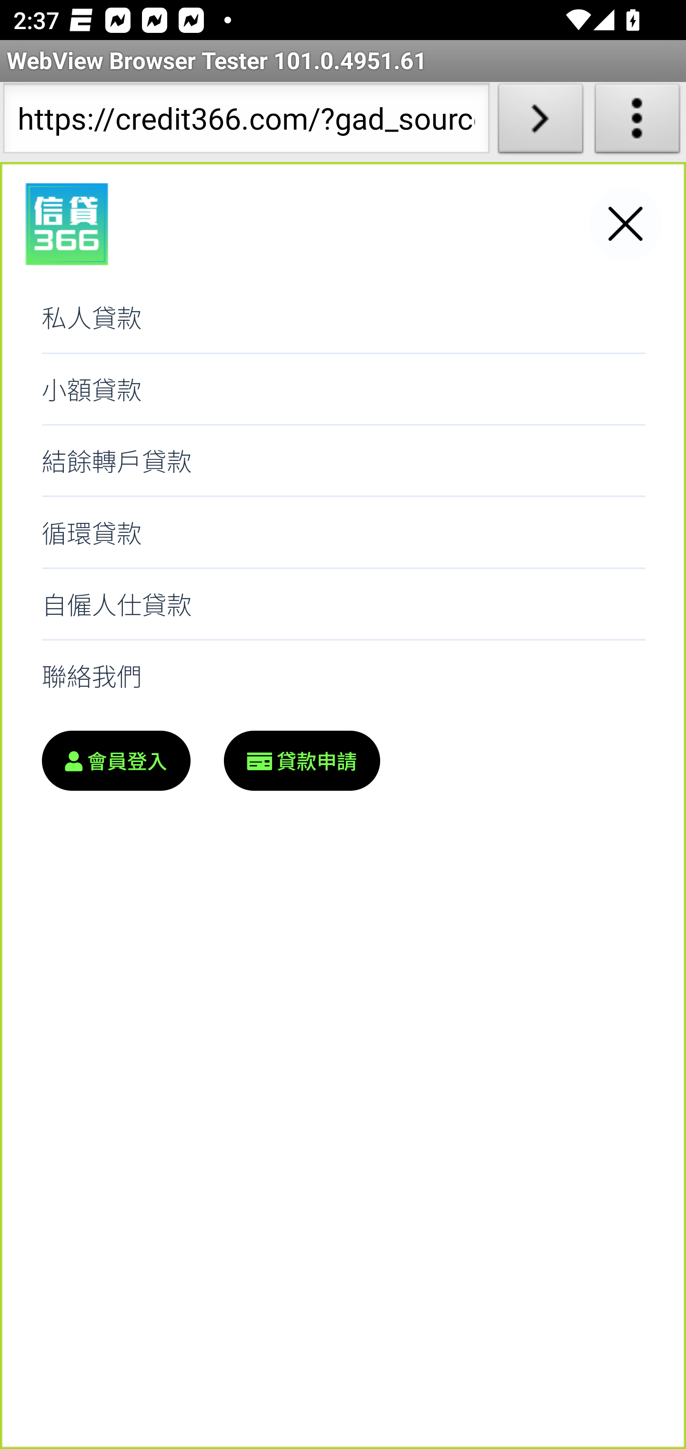  What do you see at coordinates (637, 122) in the screenshot?
I see `About WebView` at bounding box center [637, 122].